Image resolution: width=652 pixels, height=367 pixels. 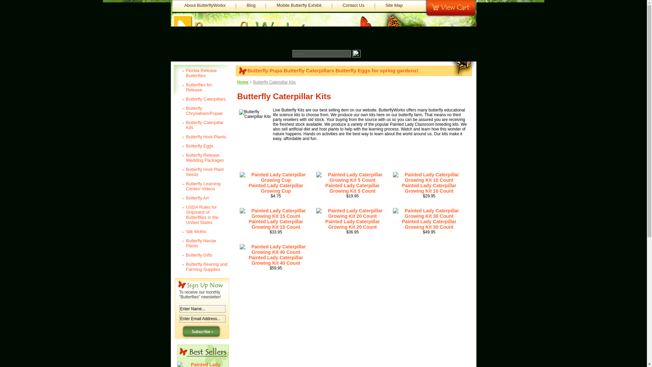 I want to click on Painted Lady Caterpillar Growing Kit 5 Count, so click(x=352, y=177).